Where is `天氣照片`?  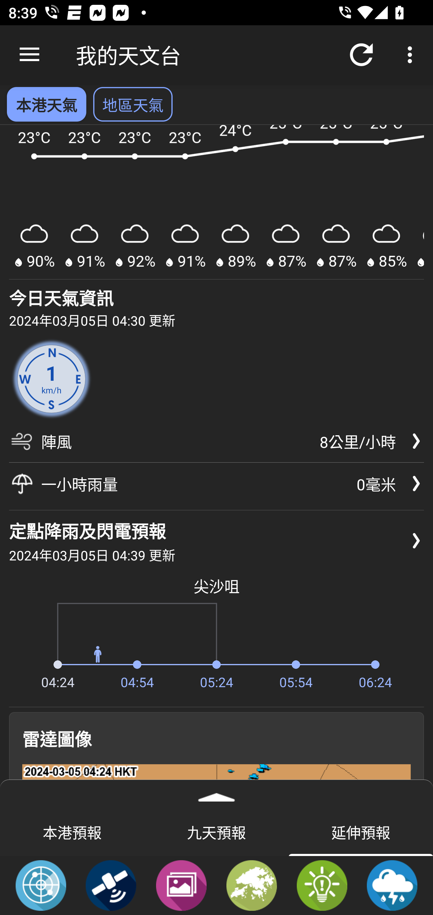 天氣照片 is located at coordinates (181, 885).